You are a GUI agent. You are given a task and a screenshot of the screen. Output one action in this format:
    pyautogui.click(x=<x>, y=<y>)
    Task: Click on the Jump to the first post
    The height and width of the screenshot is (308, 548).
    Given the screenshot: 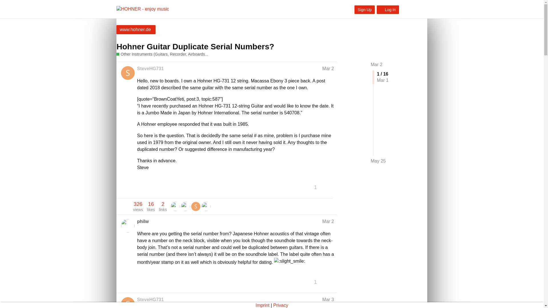 What is the action you would take?
    pyautogui.click(x=377, y=64)
    